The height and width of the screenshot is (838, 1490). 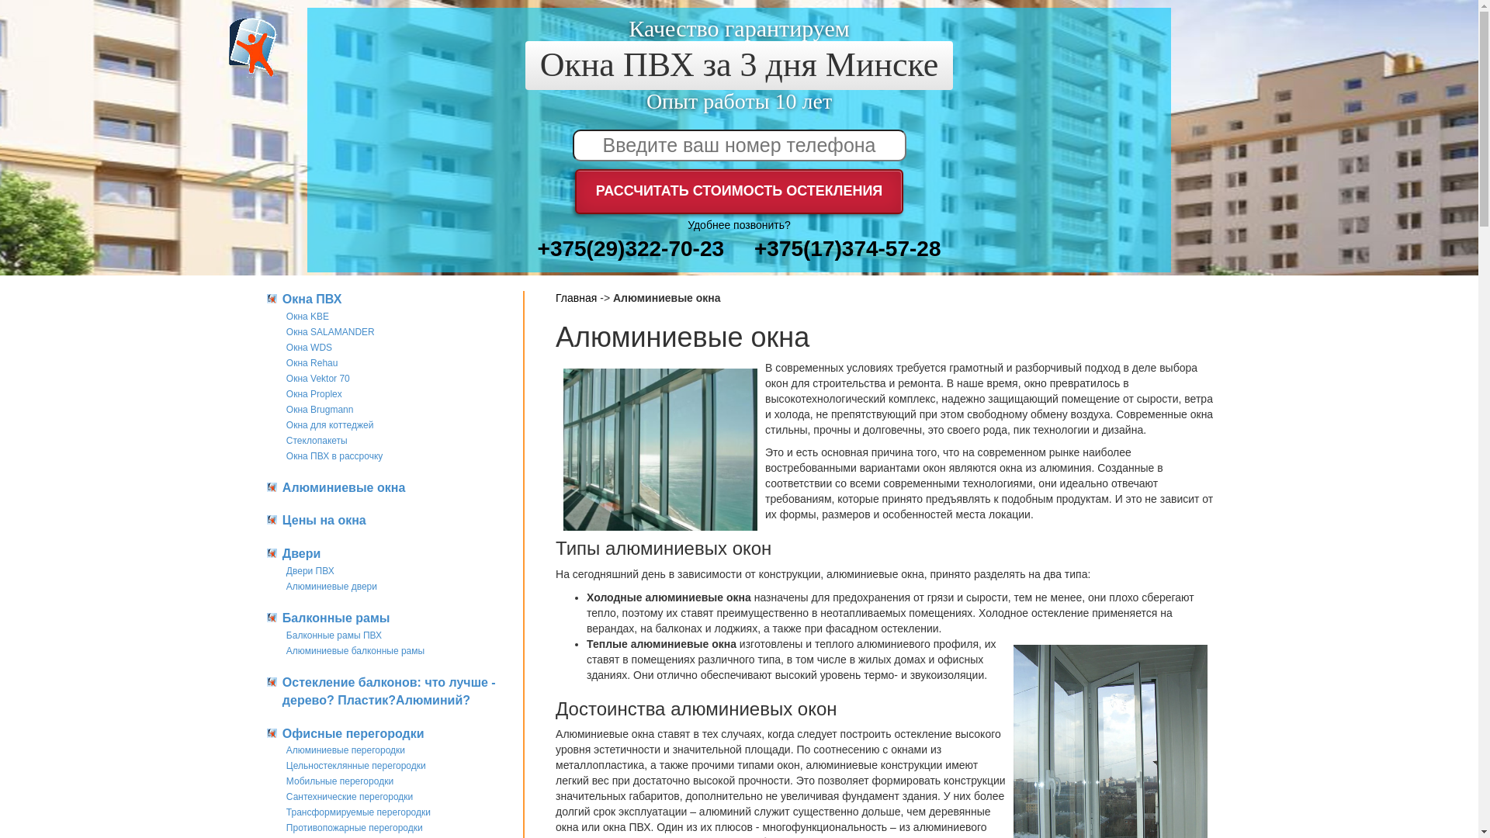 I want to click on +375(17)374-57-28, so click(x=847, y=248).